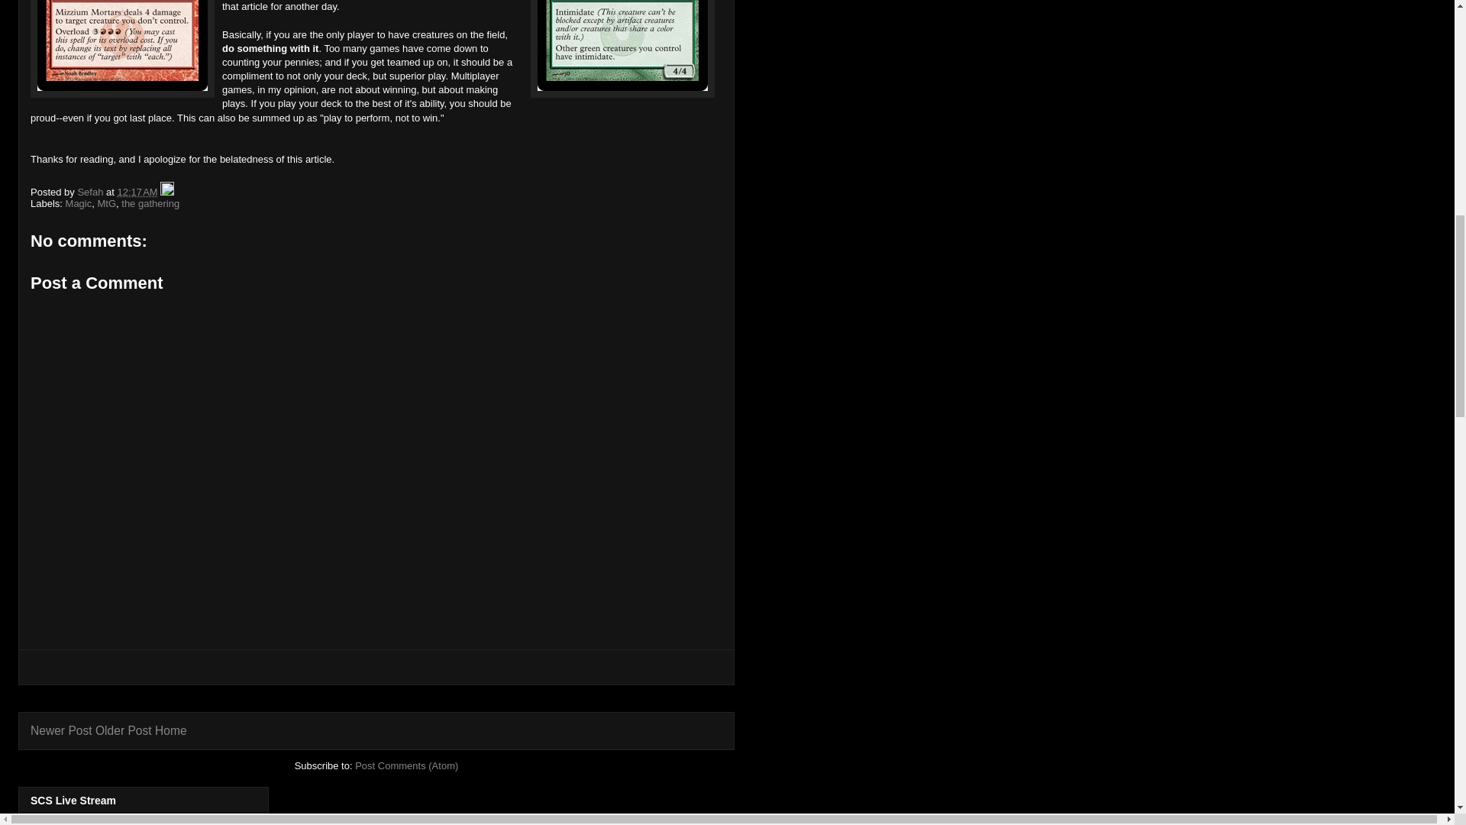  I want to click on Edit Post, so click(166, 192).